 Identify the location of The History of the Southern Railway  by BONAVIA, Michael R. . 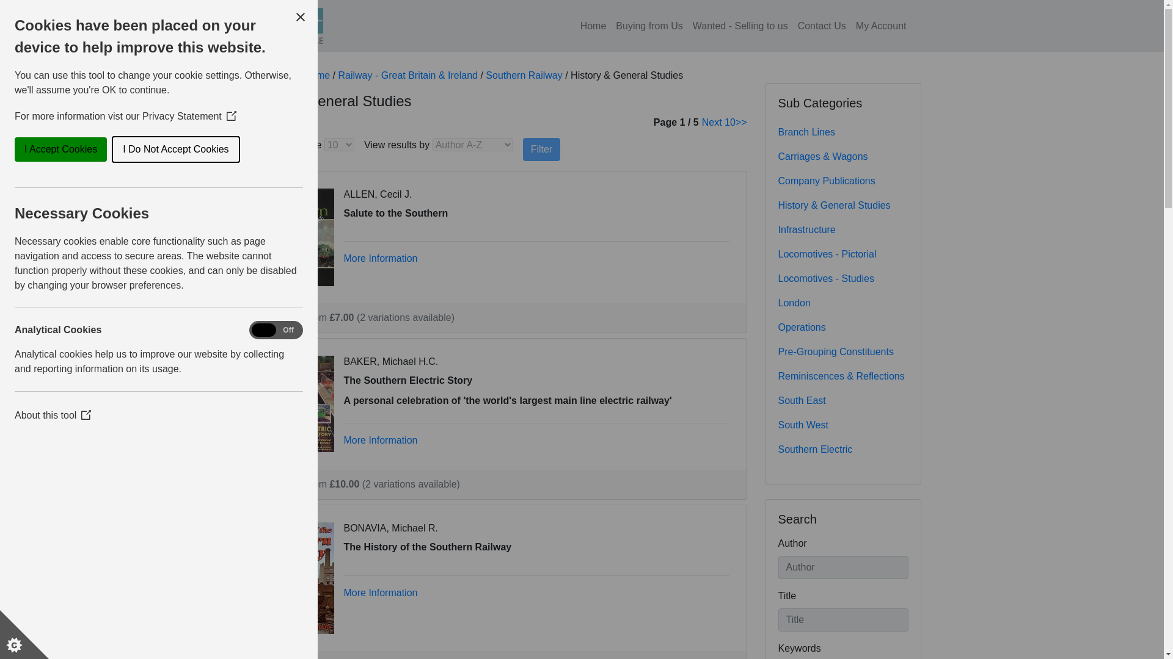
(297, 577).